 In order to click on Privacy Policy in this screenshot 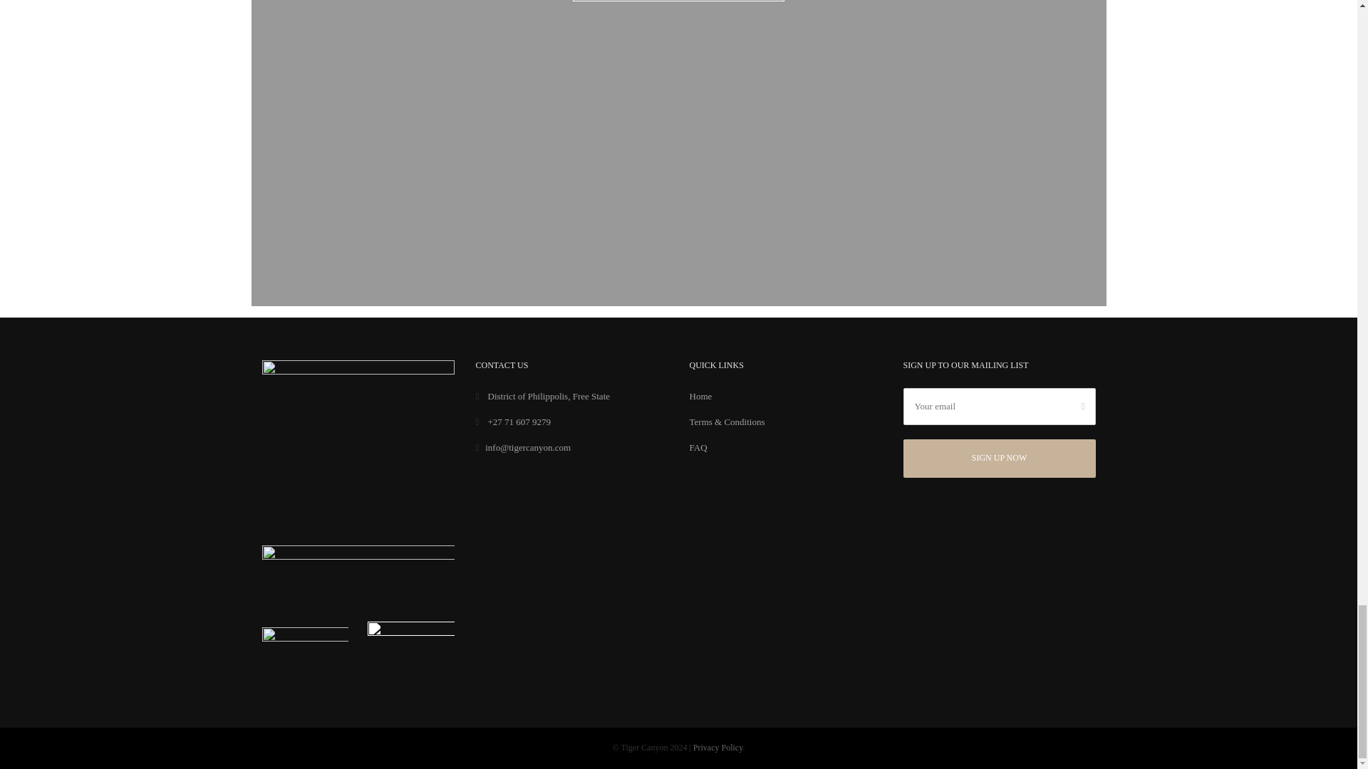, I will do `click(718, 748)`.